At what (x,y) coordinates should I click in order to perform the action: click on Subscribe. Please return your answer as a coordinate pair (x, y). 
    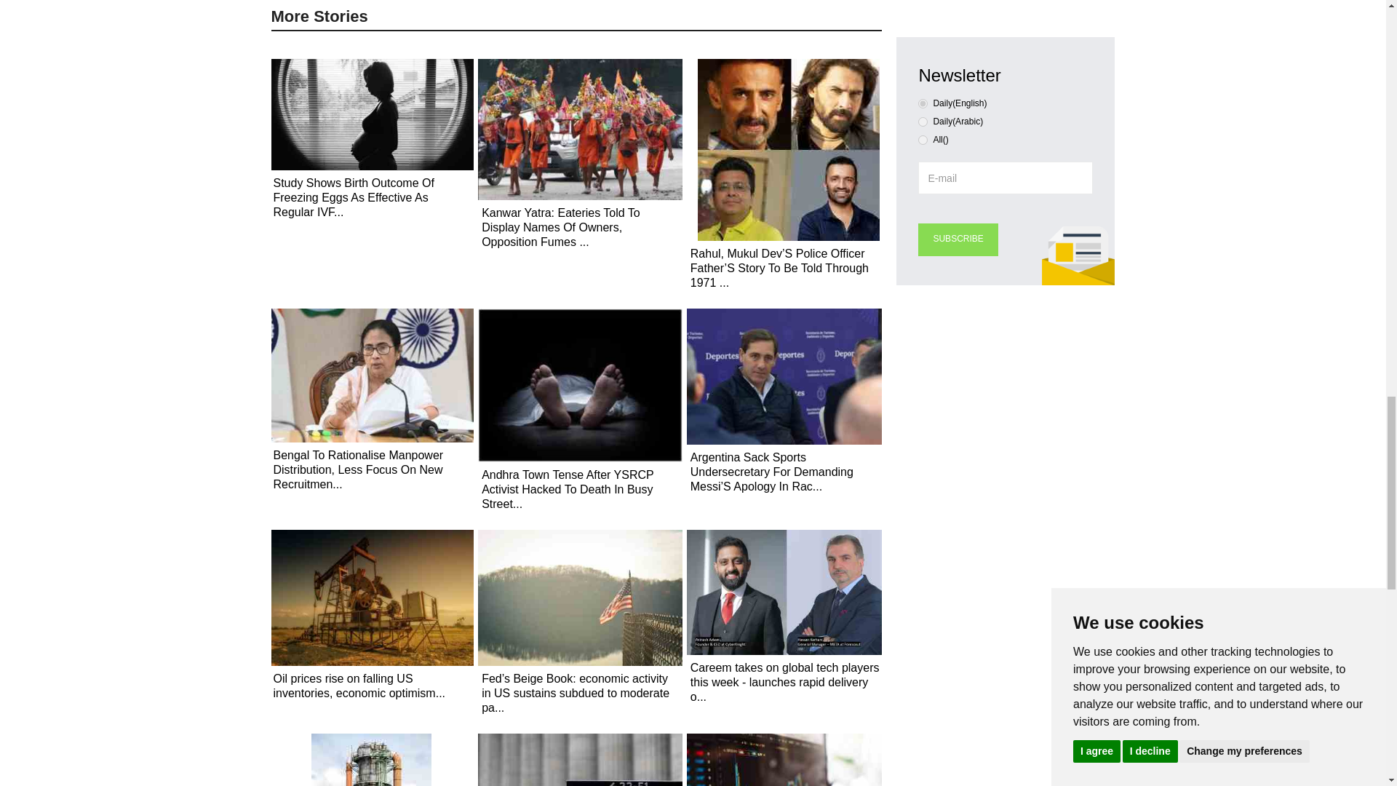
    Looking at the image, I should click on (958, 239).